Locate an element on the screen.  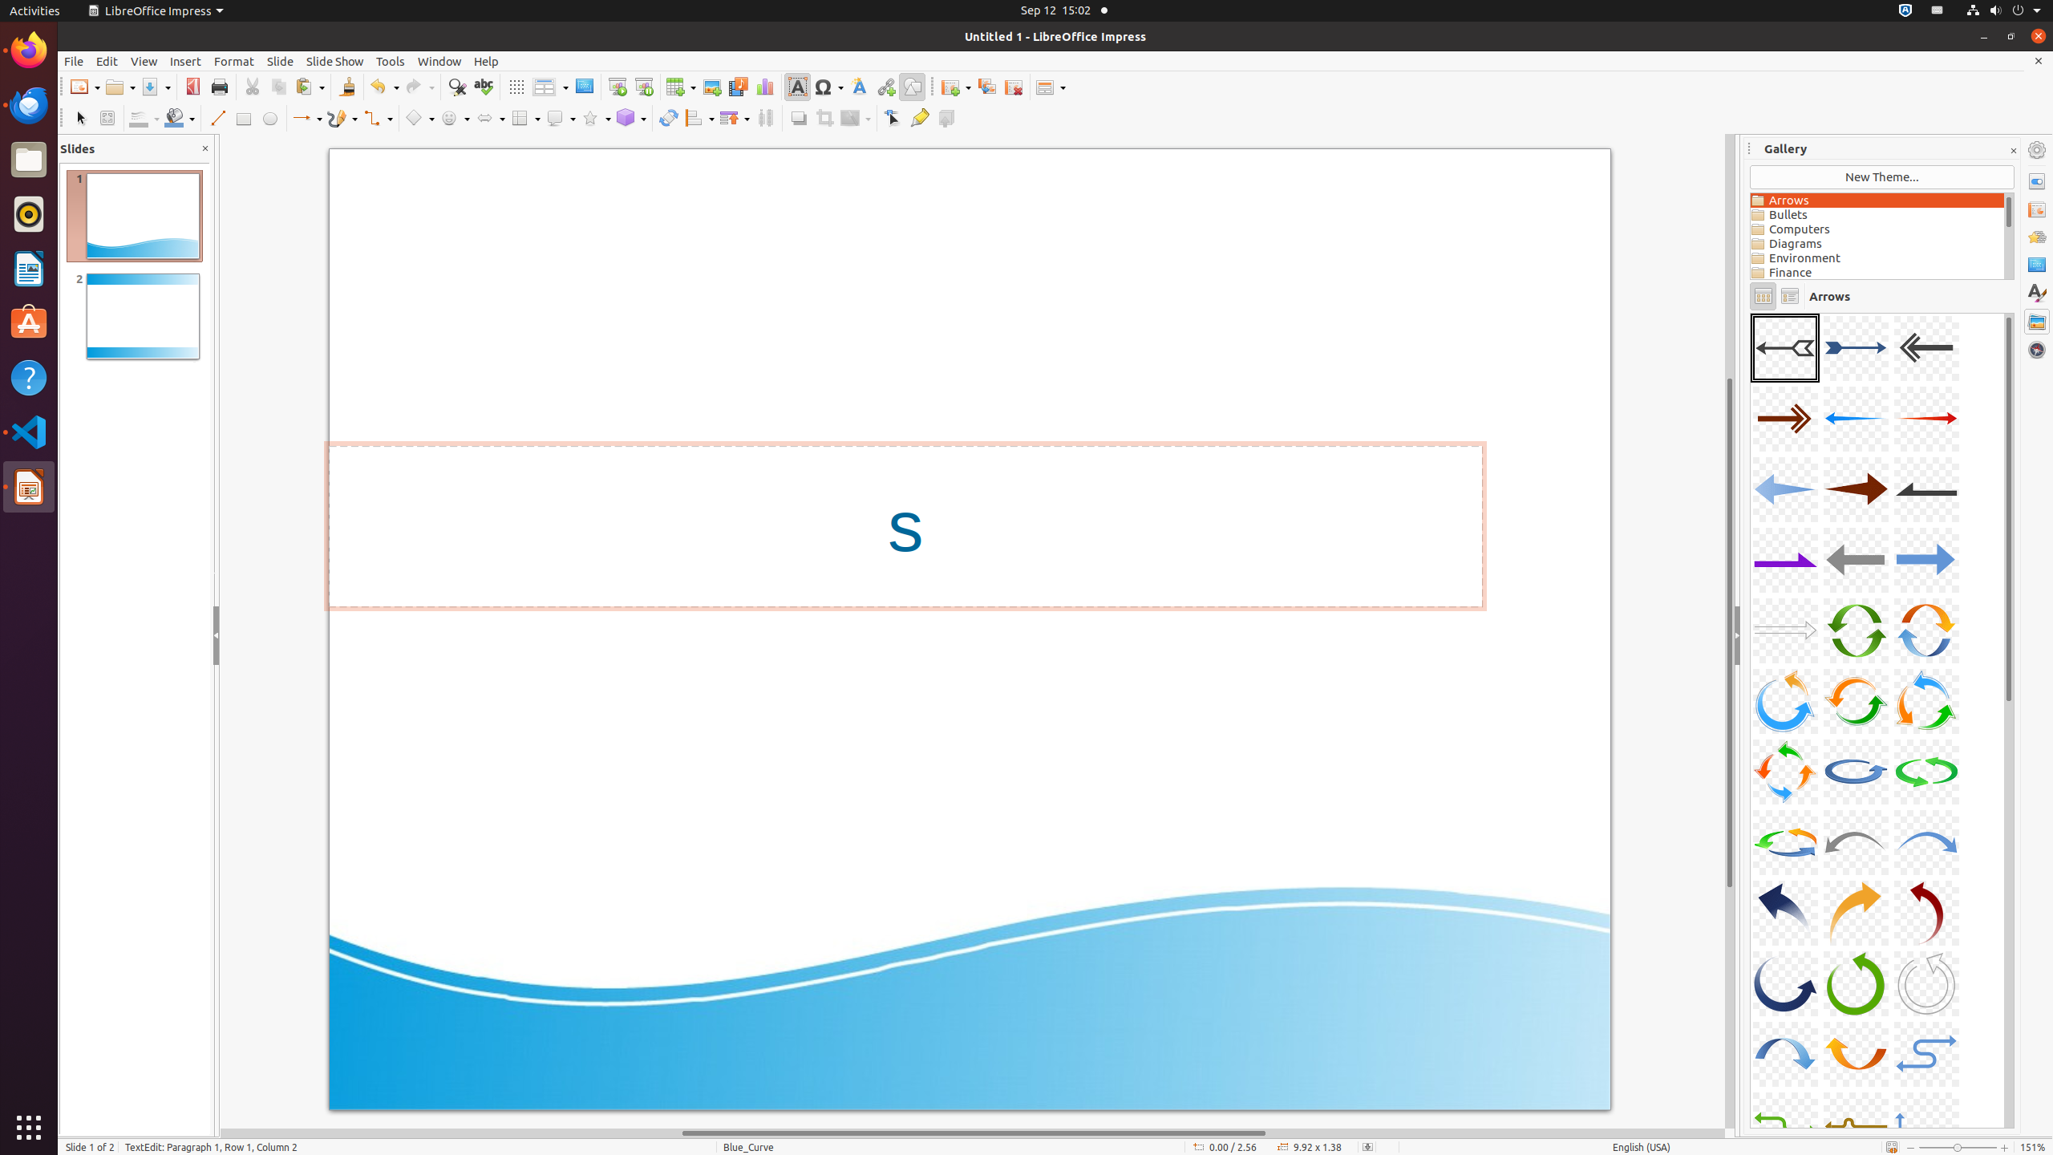
A17-CircleArrow is located at coordinates (1856, 700).